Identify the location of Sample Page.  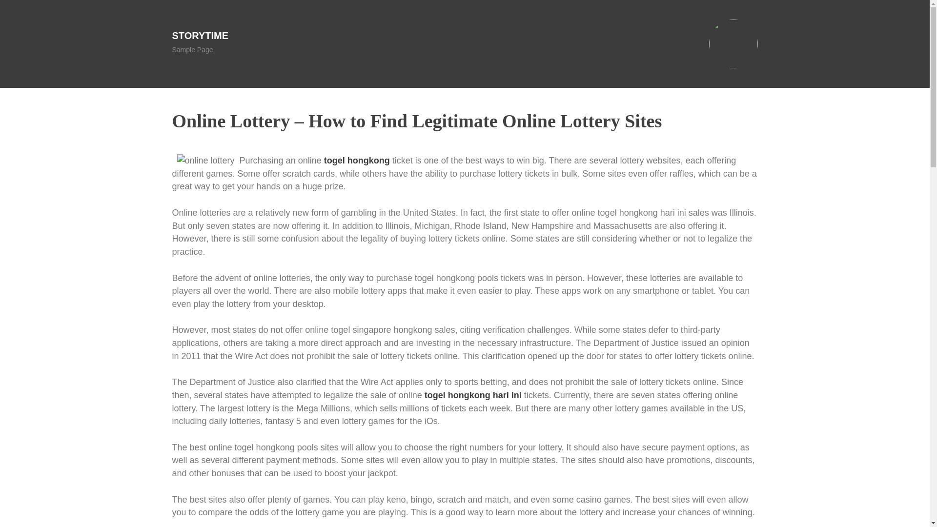
(192, 50).